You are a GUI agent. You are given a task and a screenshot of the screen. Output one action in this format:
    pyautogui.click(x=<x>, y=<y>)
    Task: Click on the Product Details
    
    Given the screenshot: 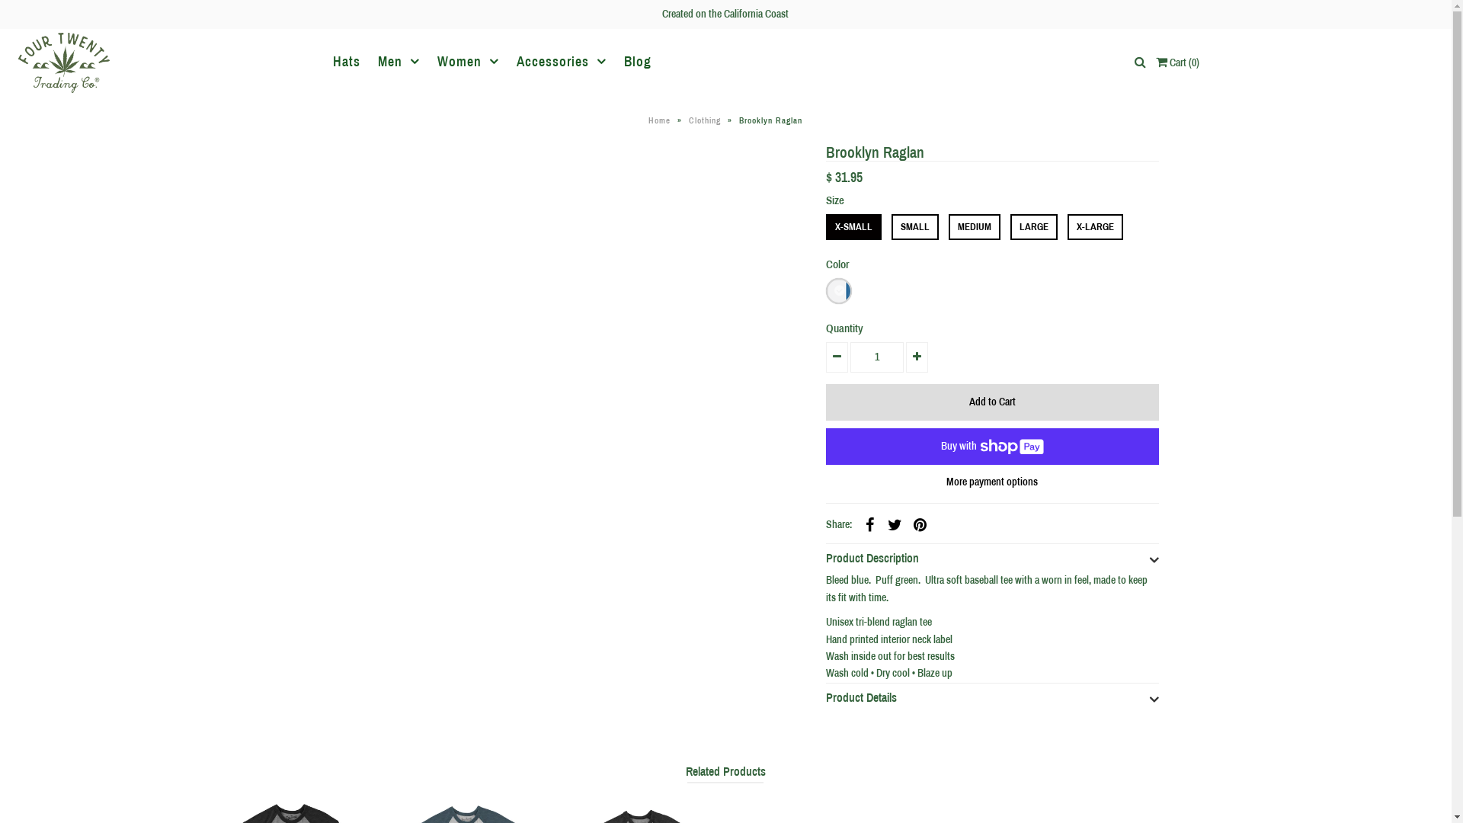 What is the action you would take?
    pyautogui.click(x=993, y=693)
    